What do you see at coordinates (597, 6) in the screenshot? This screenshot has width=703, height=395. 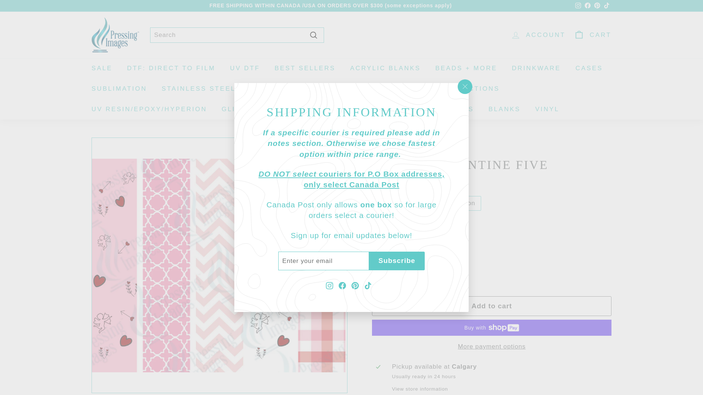 I see `Pressing Images on Instagram` at bounding box center [597, 6].